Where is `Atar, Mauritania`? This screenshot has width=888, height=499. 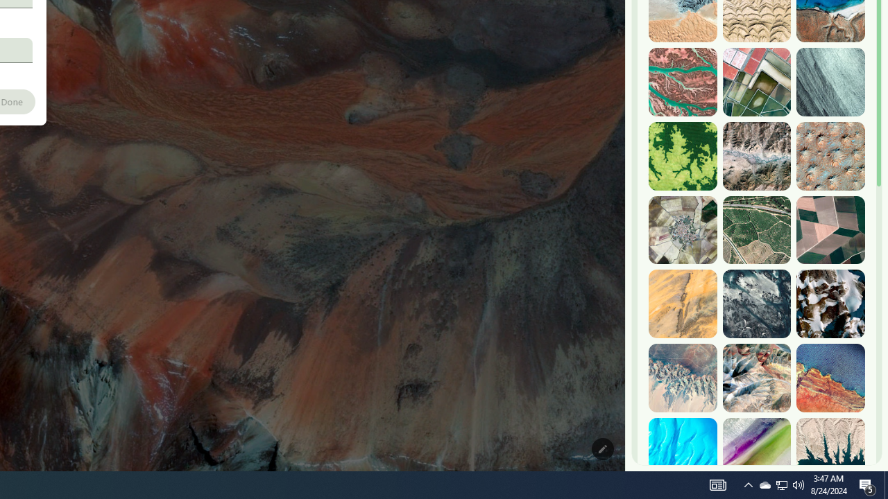
Atar, Mauritania is located at coordinates (683, 304).